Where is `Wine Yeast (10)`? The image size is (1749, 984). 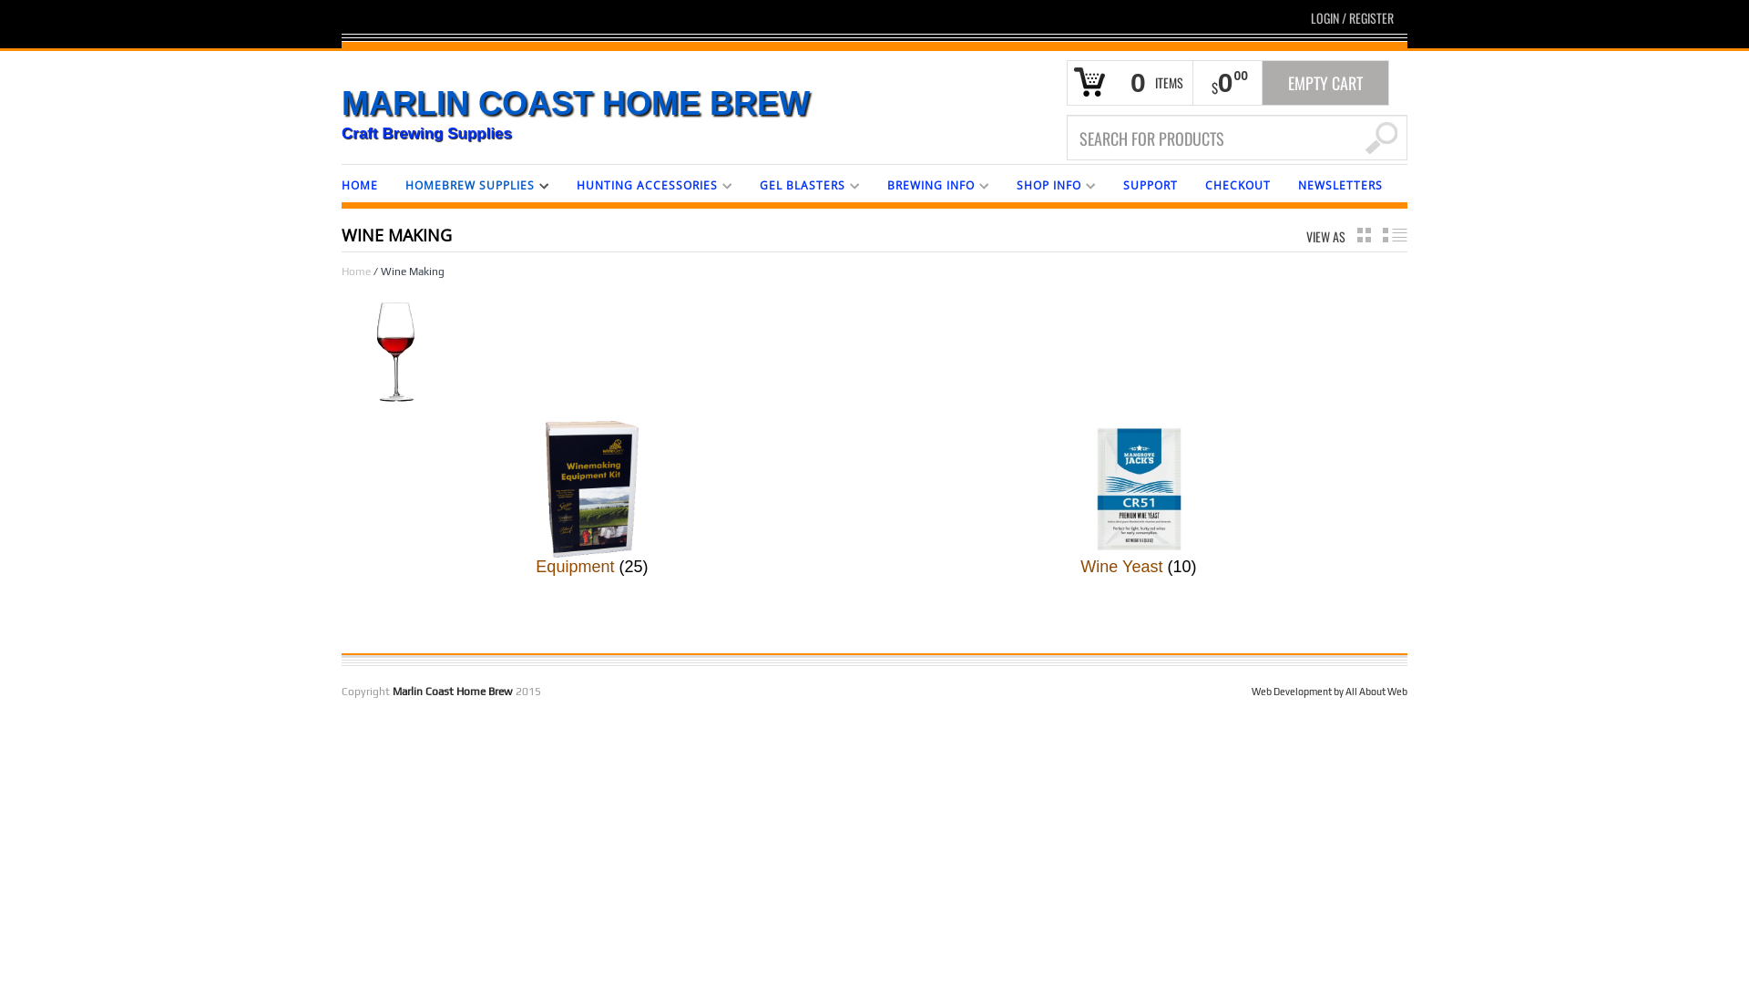 Wine Yeast (10) is located at coordinates (1139, 498).